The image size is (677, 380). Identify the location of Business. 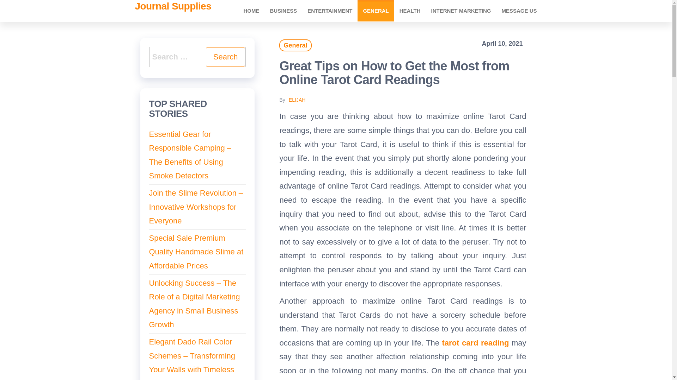
(283, 11).